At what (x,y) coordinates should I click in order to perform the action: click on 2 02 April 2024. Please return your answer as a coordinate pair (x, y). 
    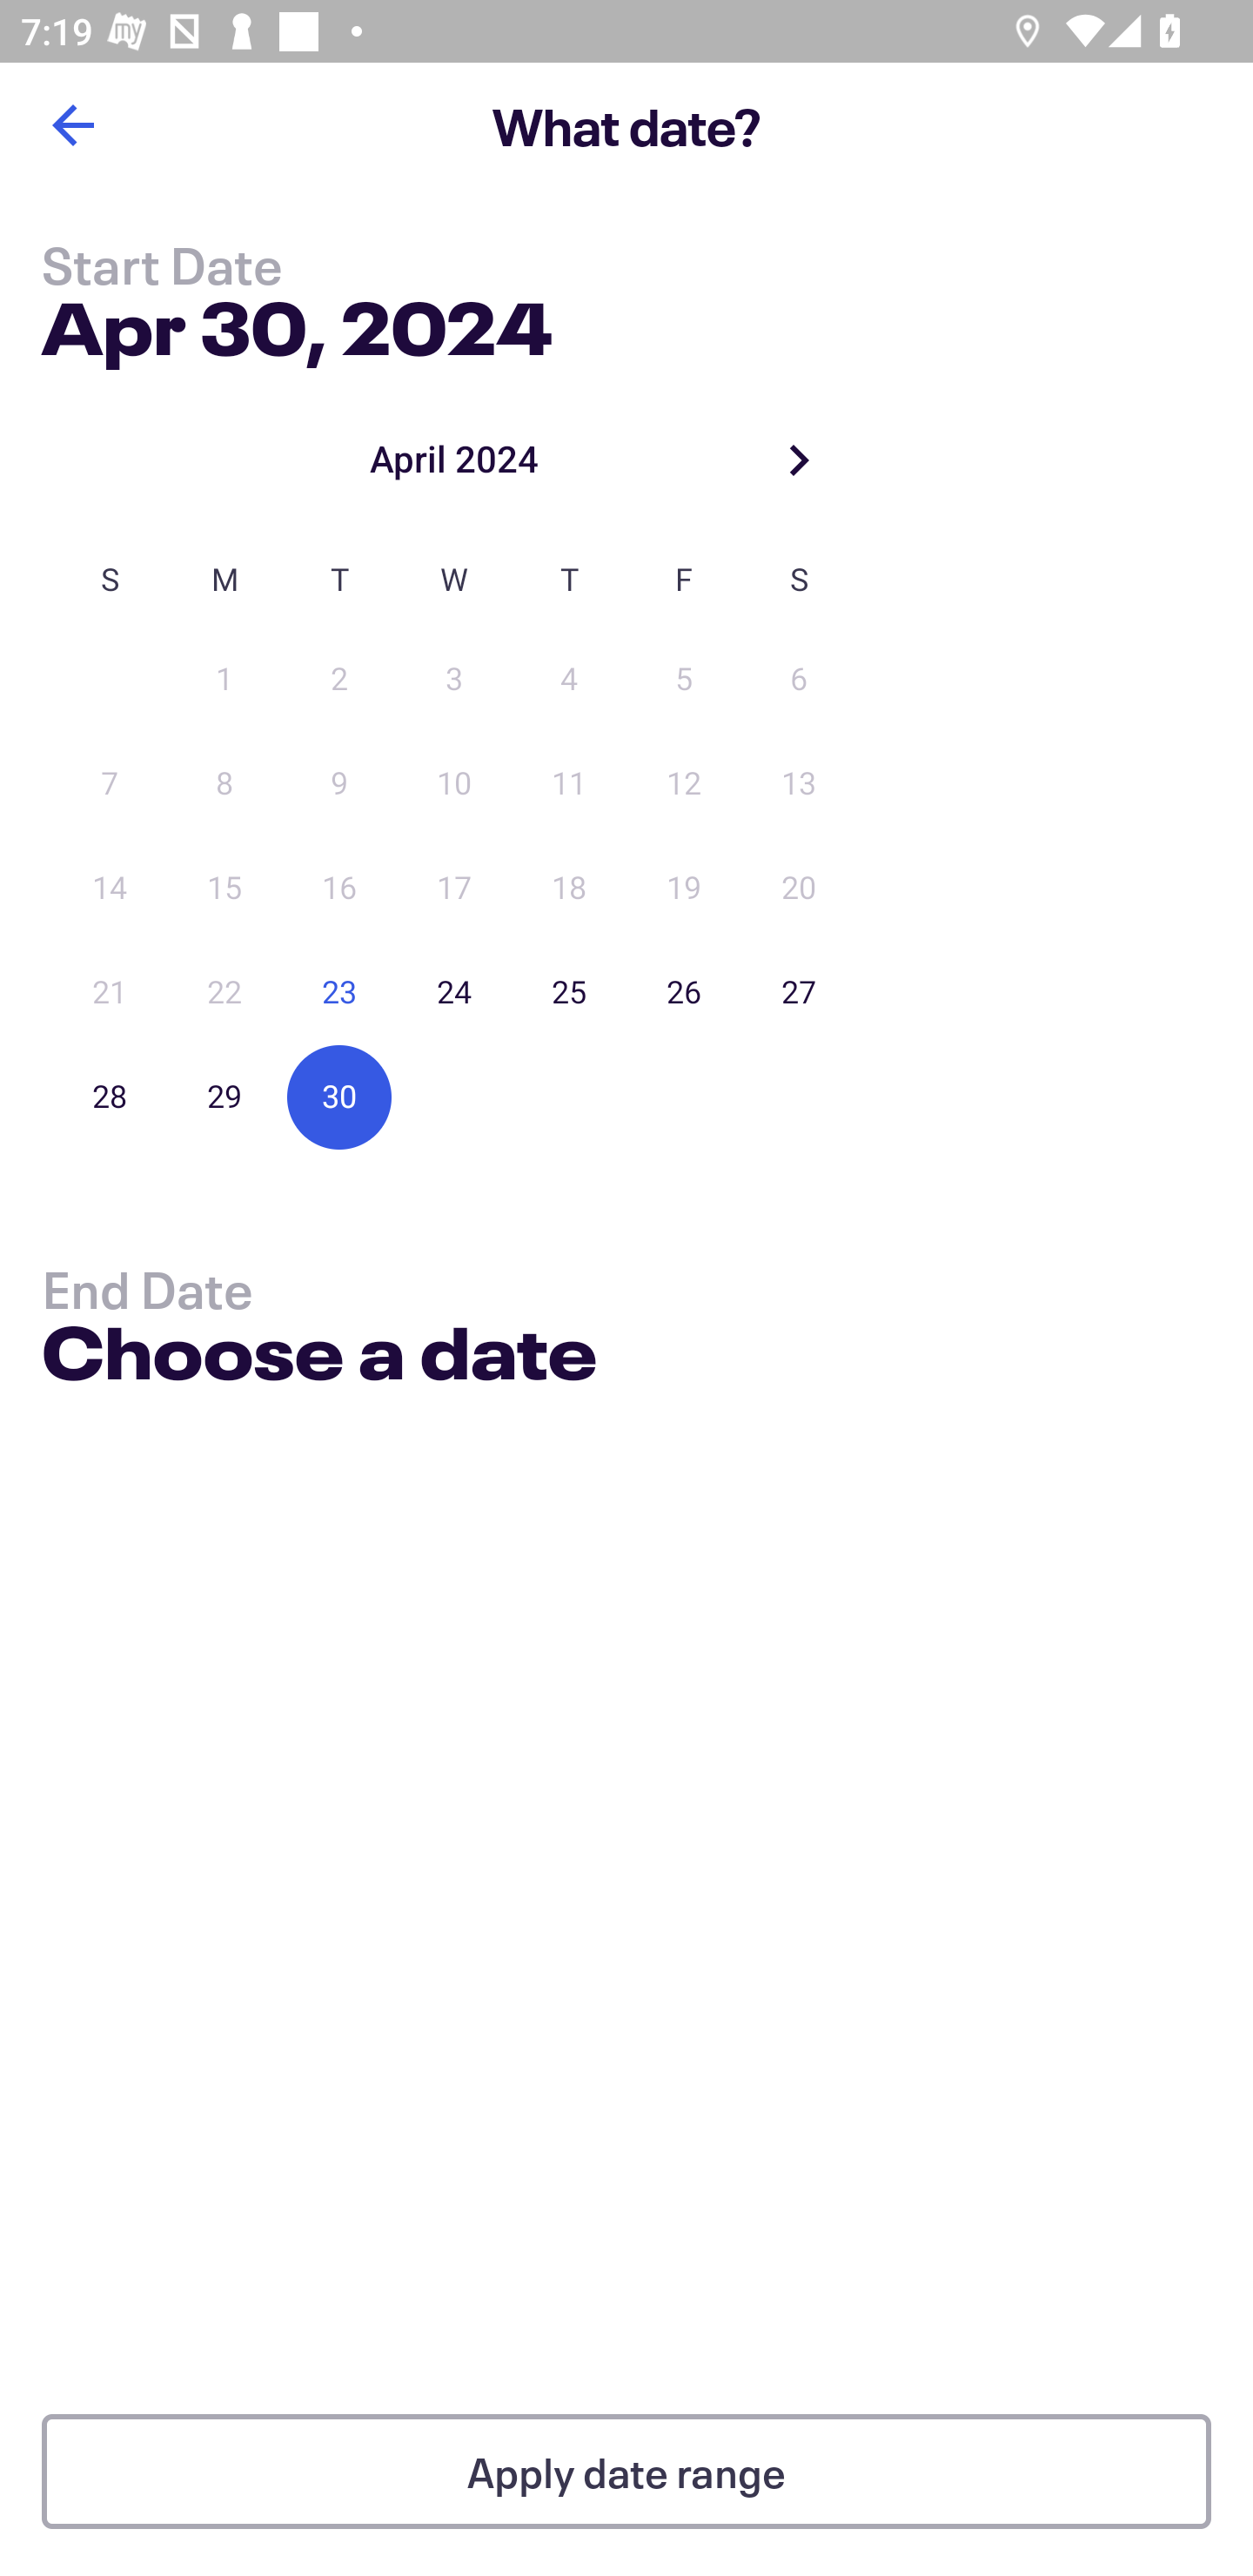
    Looking at the image, I should click on (339, 680).